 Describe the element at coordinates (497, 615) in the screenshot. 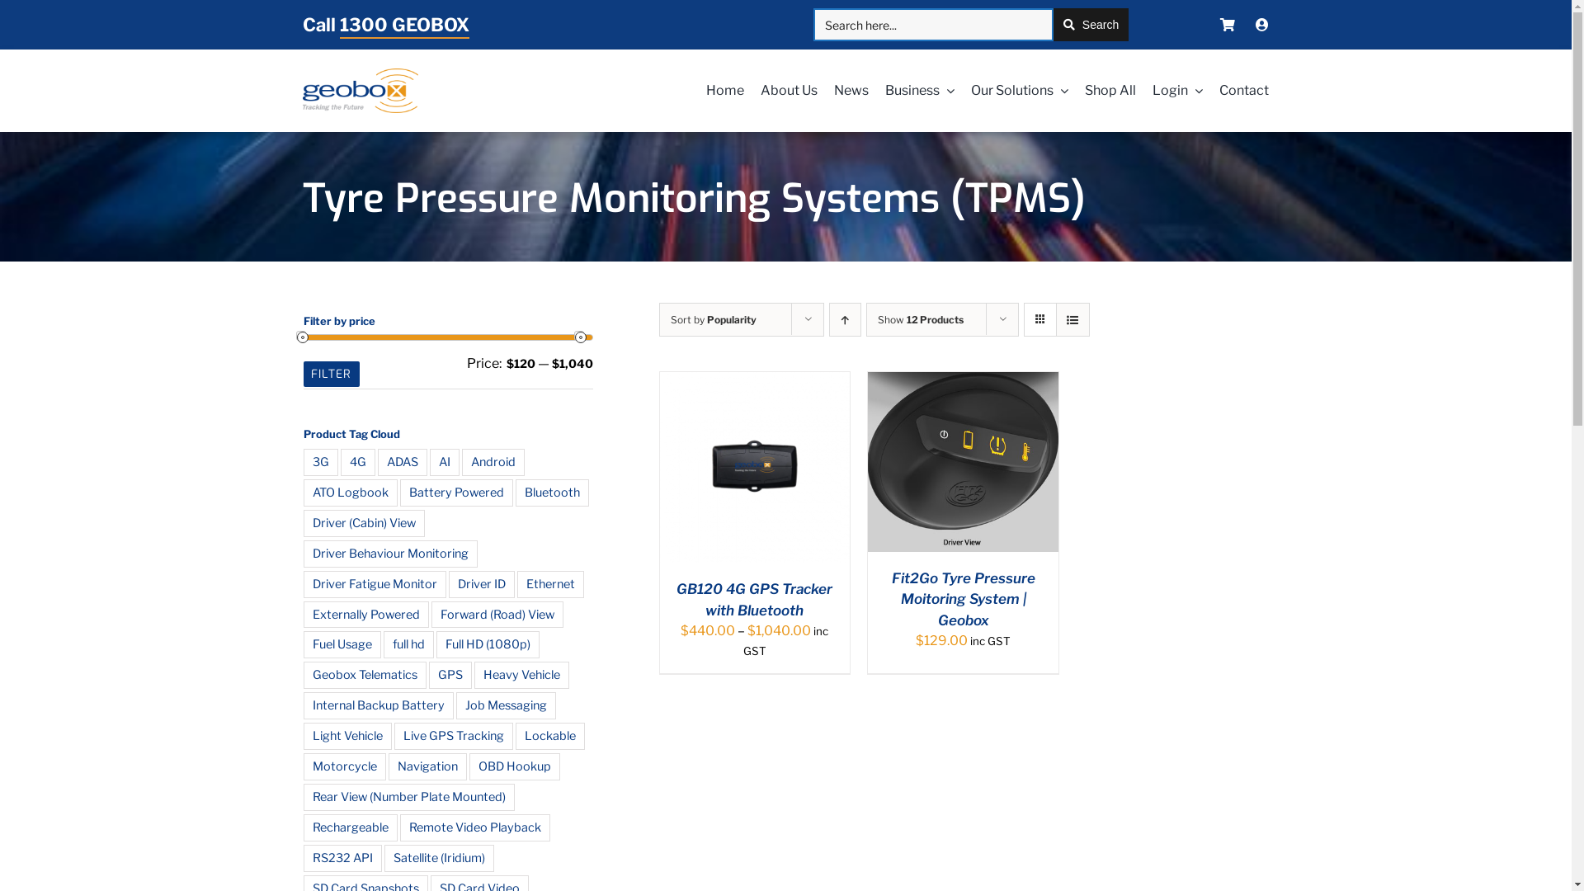

I see `Forward (Road) View` at that location.